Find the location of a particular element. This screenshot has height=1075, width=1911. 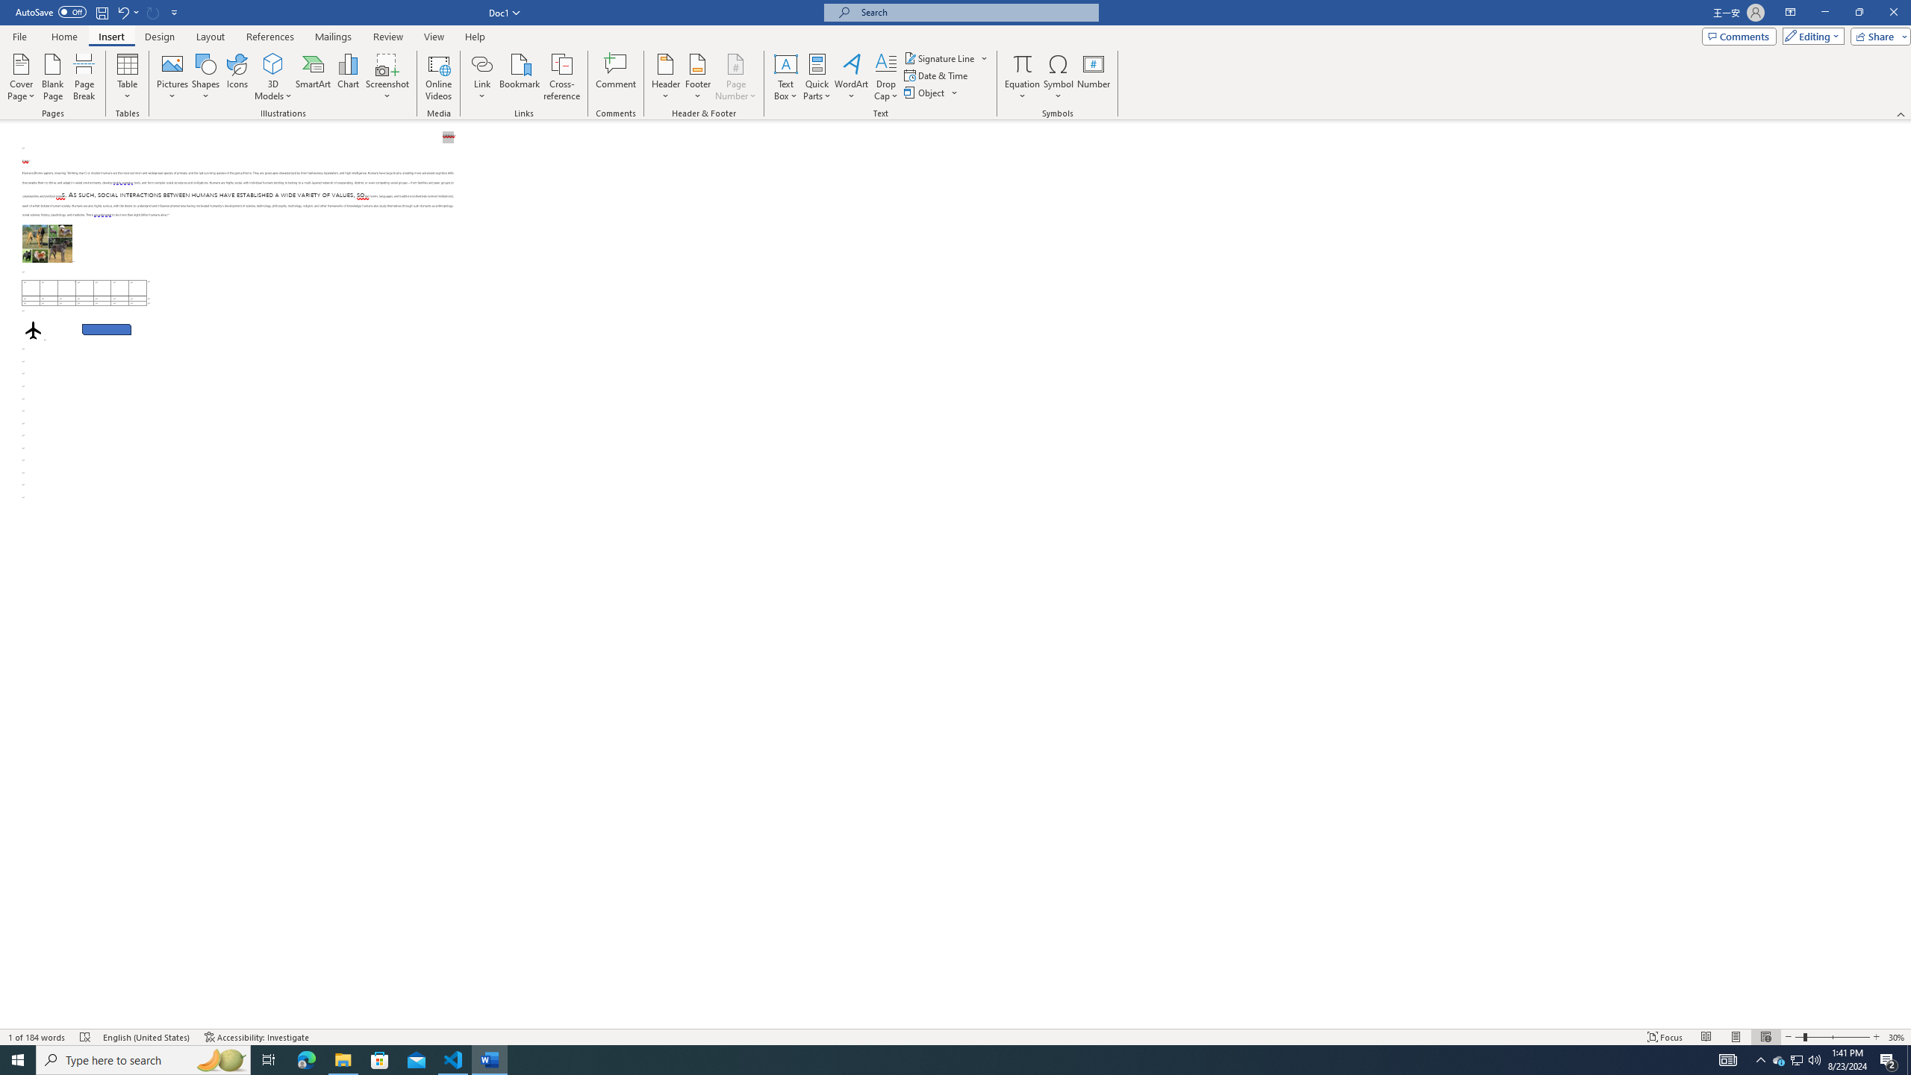

Focus  is located at coordinates (1665, 1037).